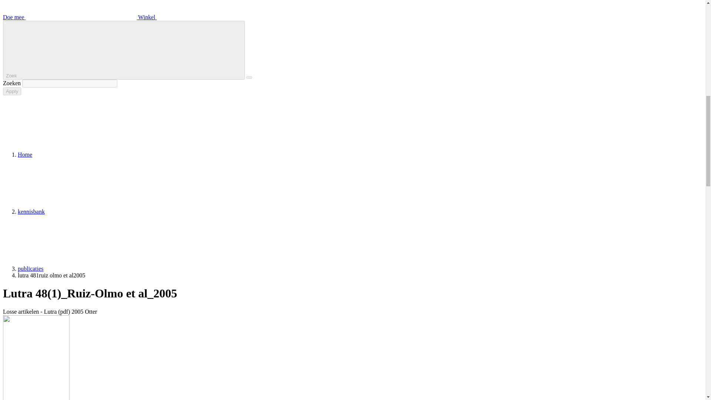  What do you see at coordinates (203, 17) in the screenshot?
I see `Apply` at bounding box center [203, 17].